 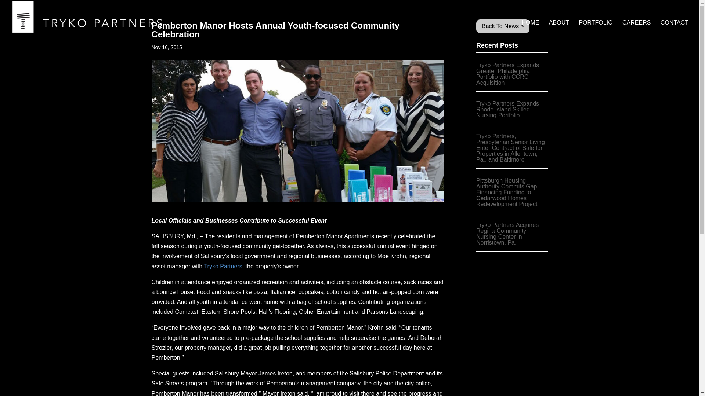 I want to click on PORTFOLIO, so click(x=596, y=24).